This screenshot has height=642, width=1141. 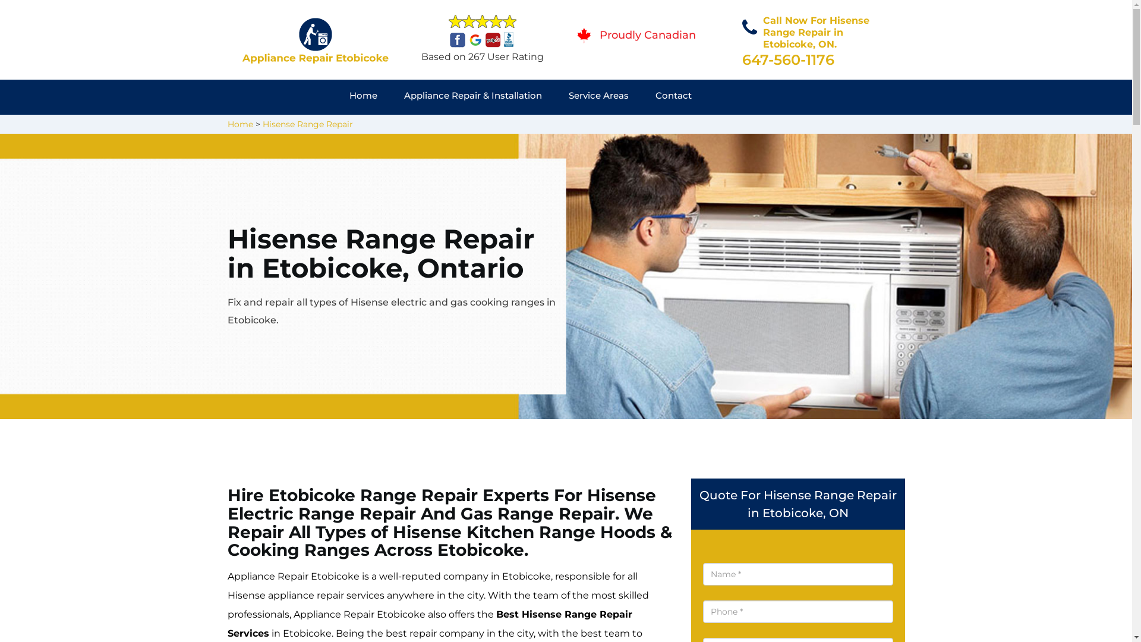 What do you see at coordinates (853, 126) in the screenshot?
I see `Refrigerator Installation` at bounding box center [853, 126].